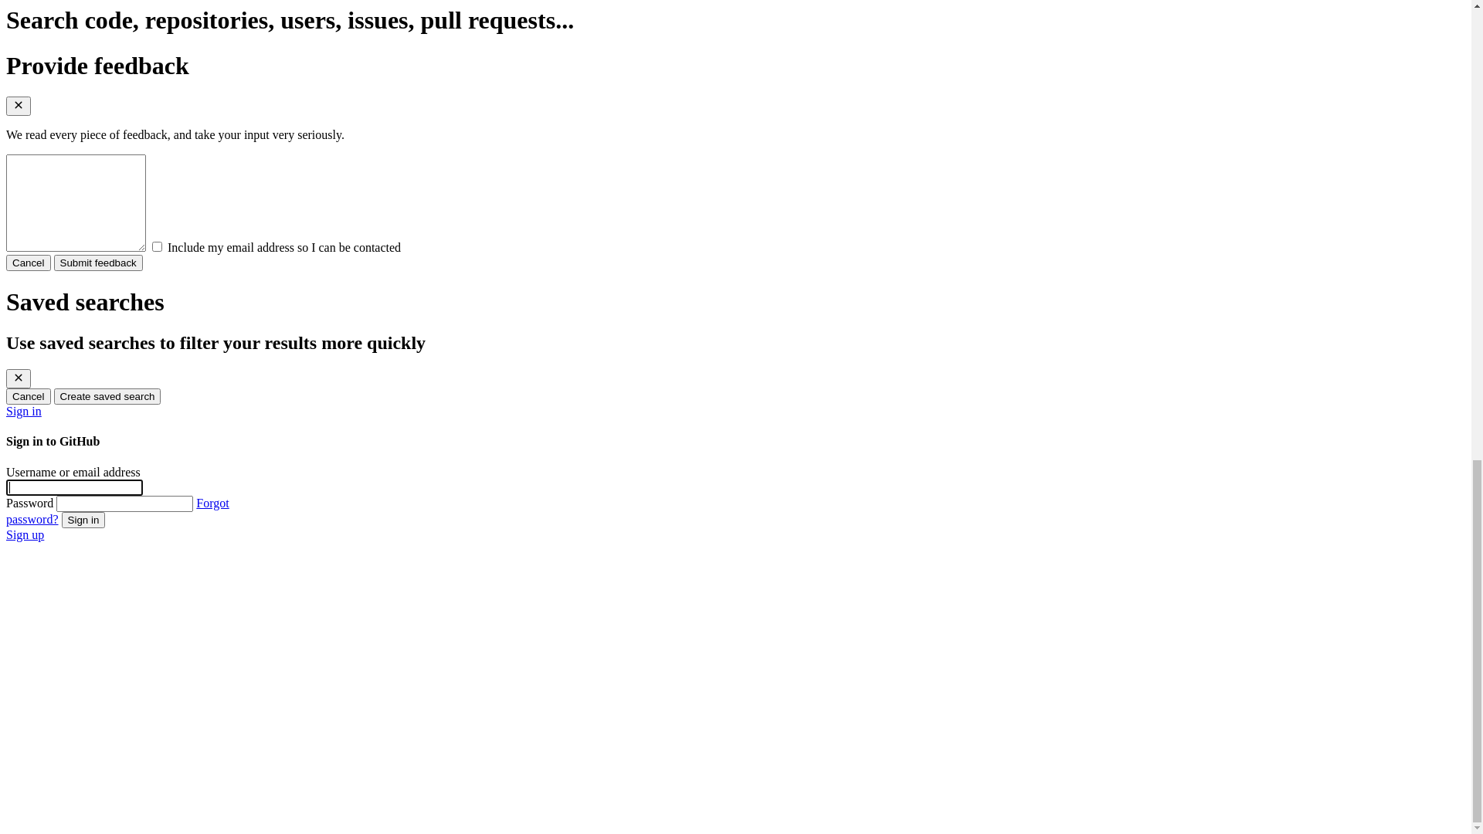 The height and width of the screenshot is (834, 1483). What do you see at coordinates (88, 585) in the screenshot?
I see `Blog` at bounding box center [88, 585].